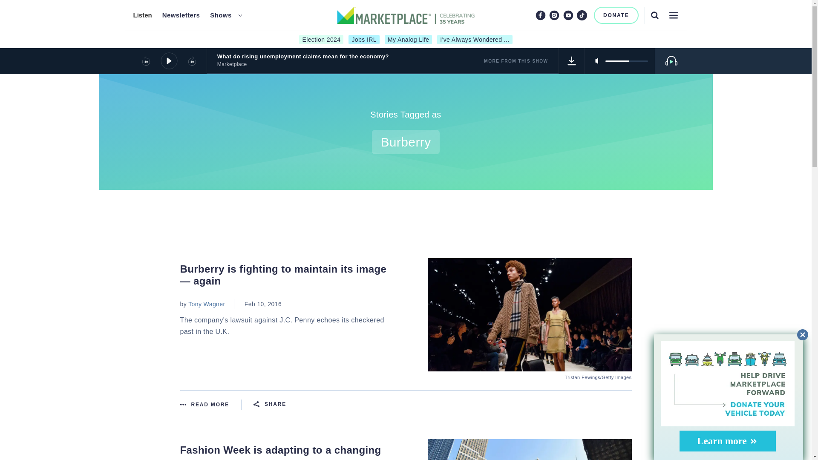  Describe the element at coordinates (626, 60) in the screenshot. I see `5` at that location.